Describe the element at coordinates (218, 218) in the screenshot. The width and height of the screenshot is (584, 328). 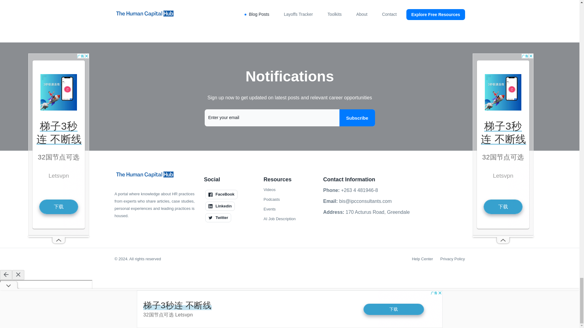
I see `Twitter` at that location.